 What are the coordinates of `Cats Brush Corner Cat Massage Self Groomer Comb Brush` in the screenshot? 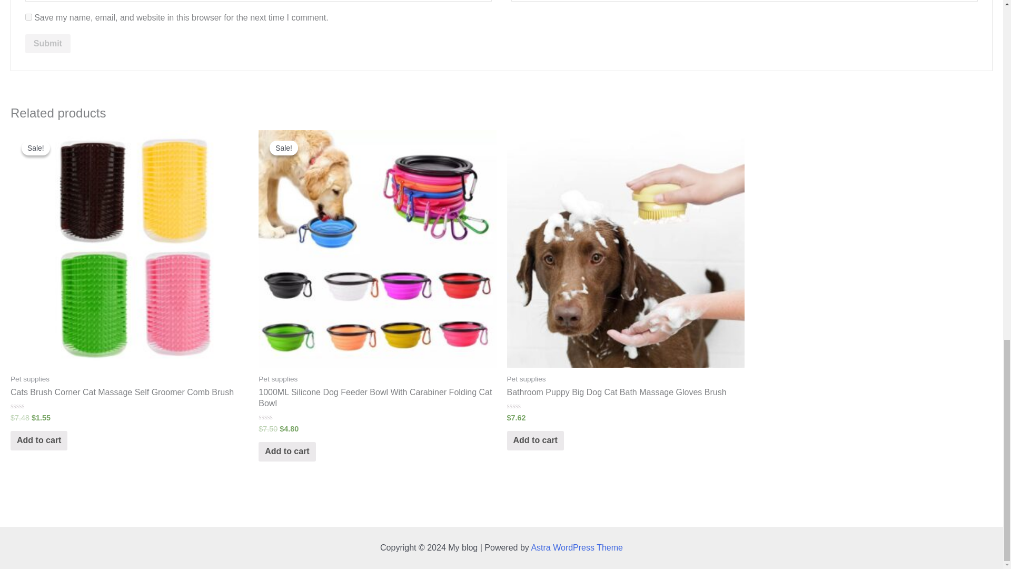 It's located at (128, 393).